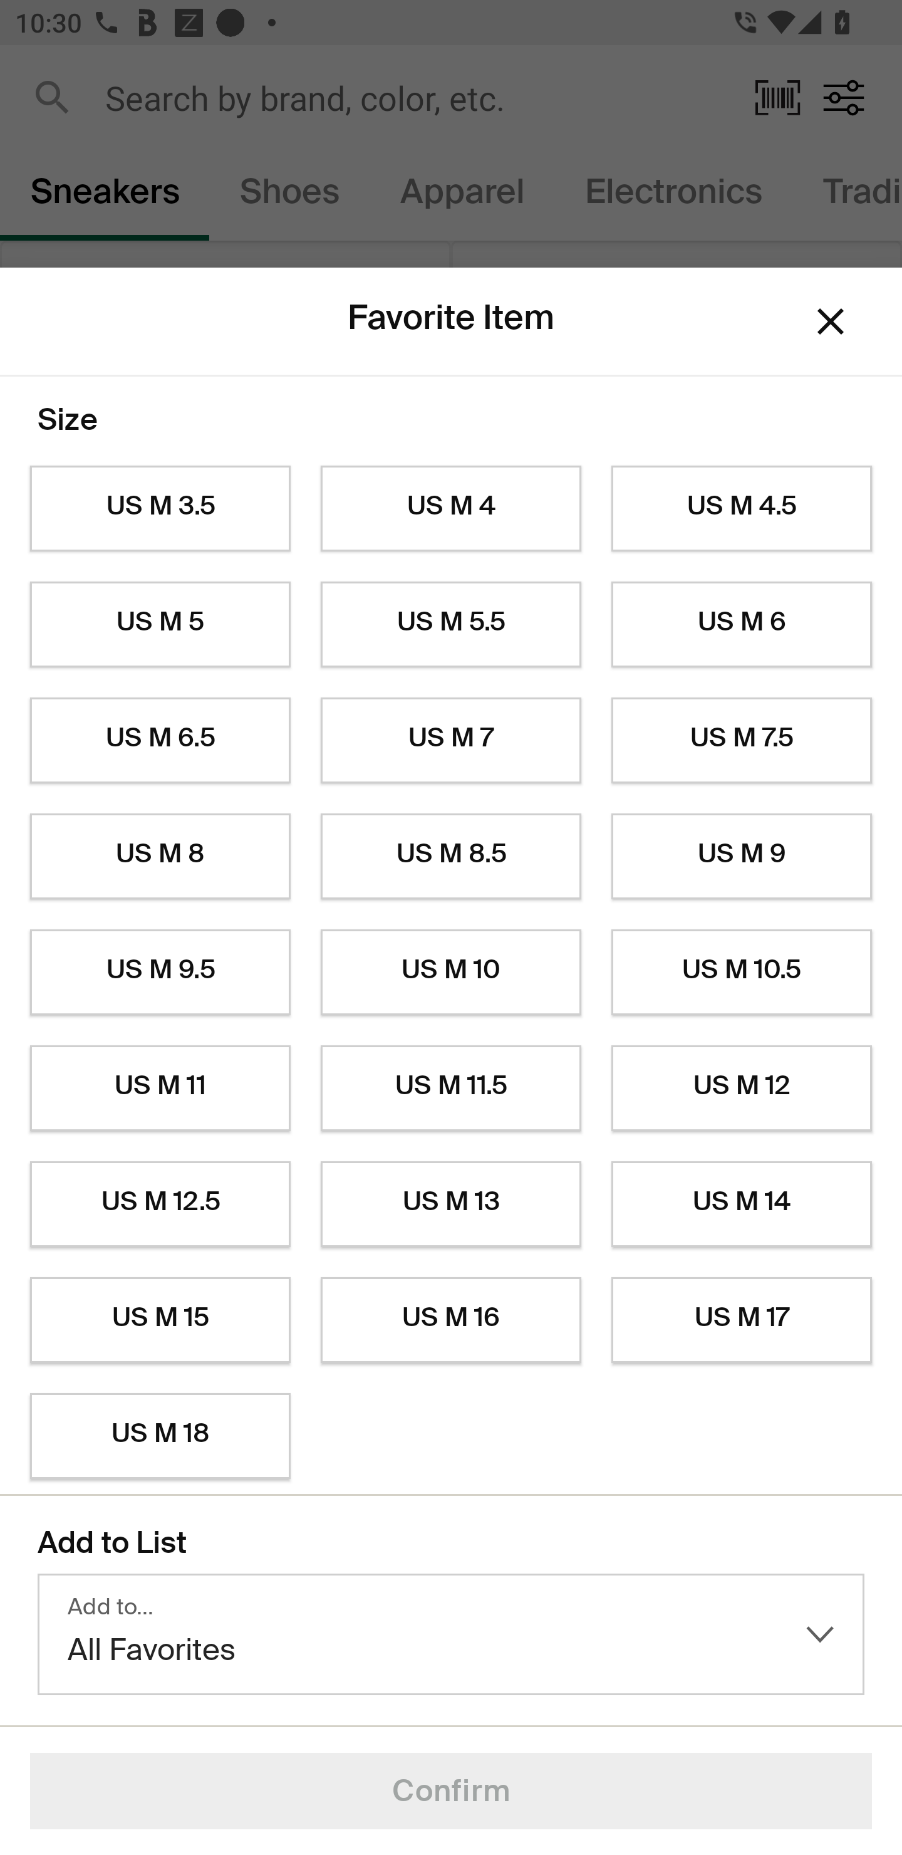  Describe the element at coordinates (451, 857) in the screenshot. I see `US M 8.5` at that location.